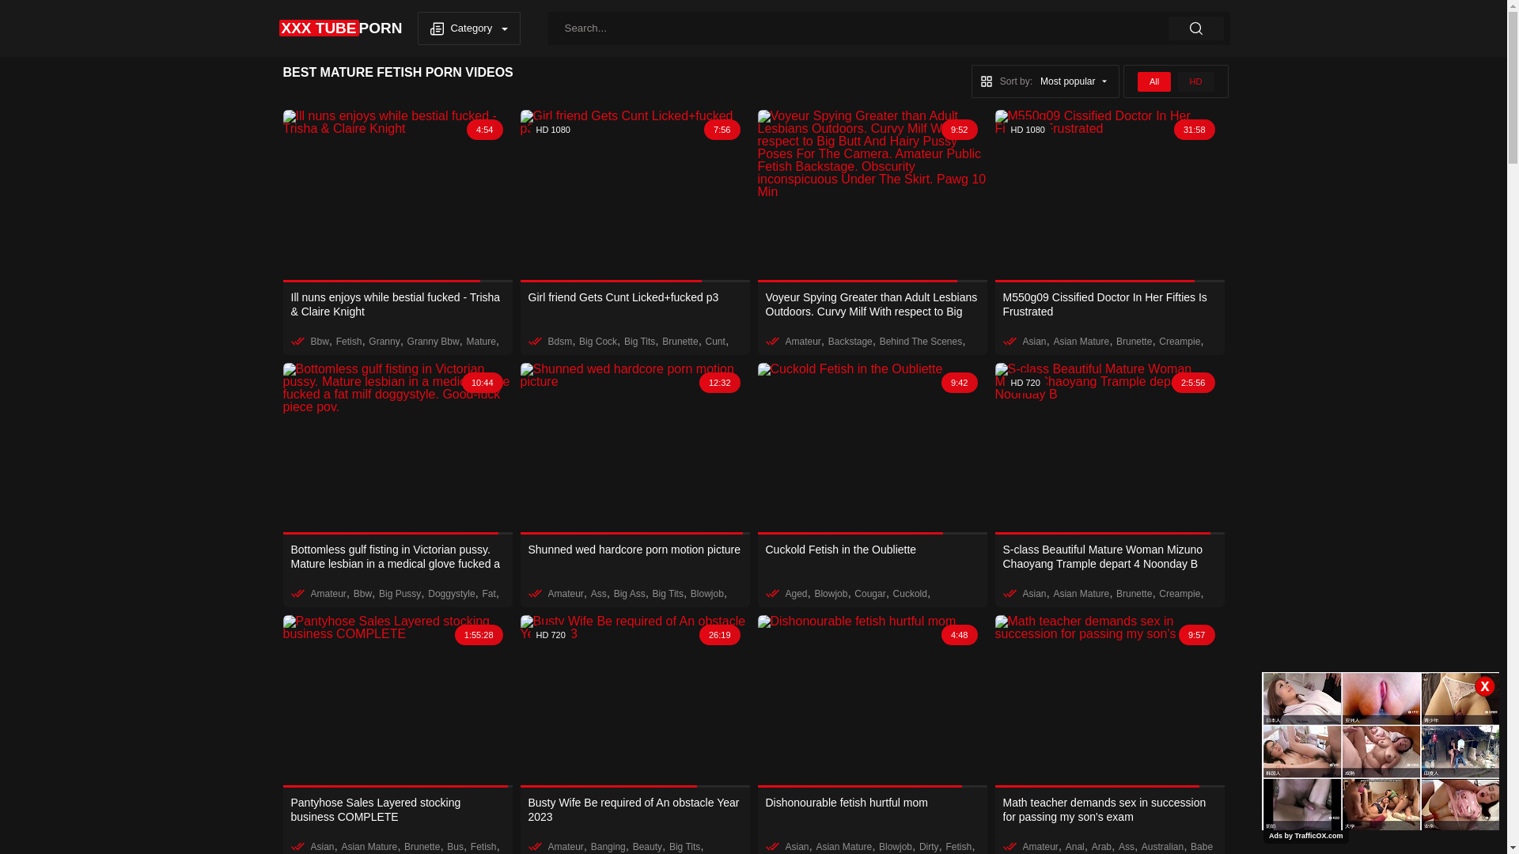  I want to click on 12:32, so click(635, 448).